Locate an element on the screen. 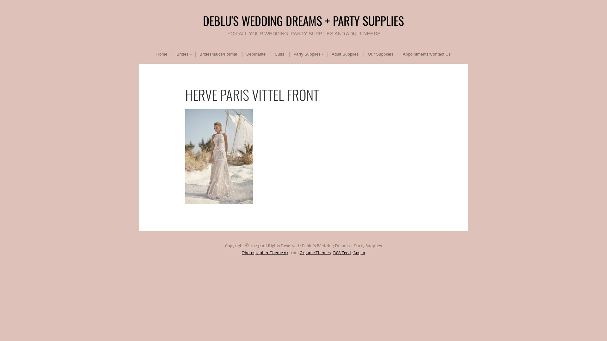 The width and height of the screenshot is (607, 341). Brides is located at coordinates (183, 54).